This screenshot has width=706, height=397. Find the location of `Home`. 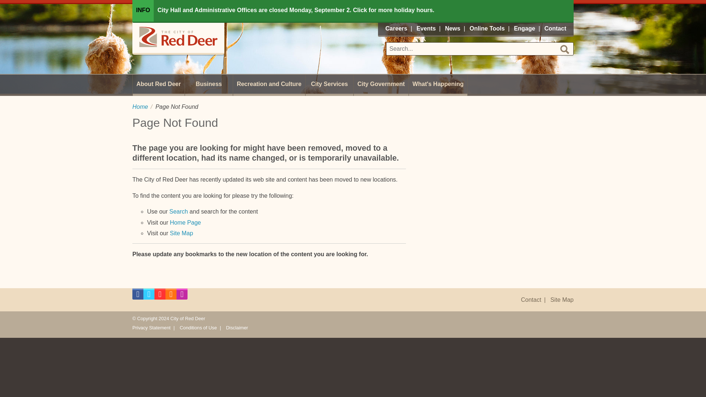

Home is located at coordinates (140, 107).